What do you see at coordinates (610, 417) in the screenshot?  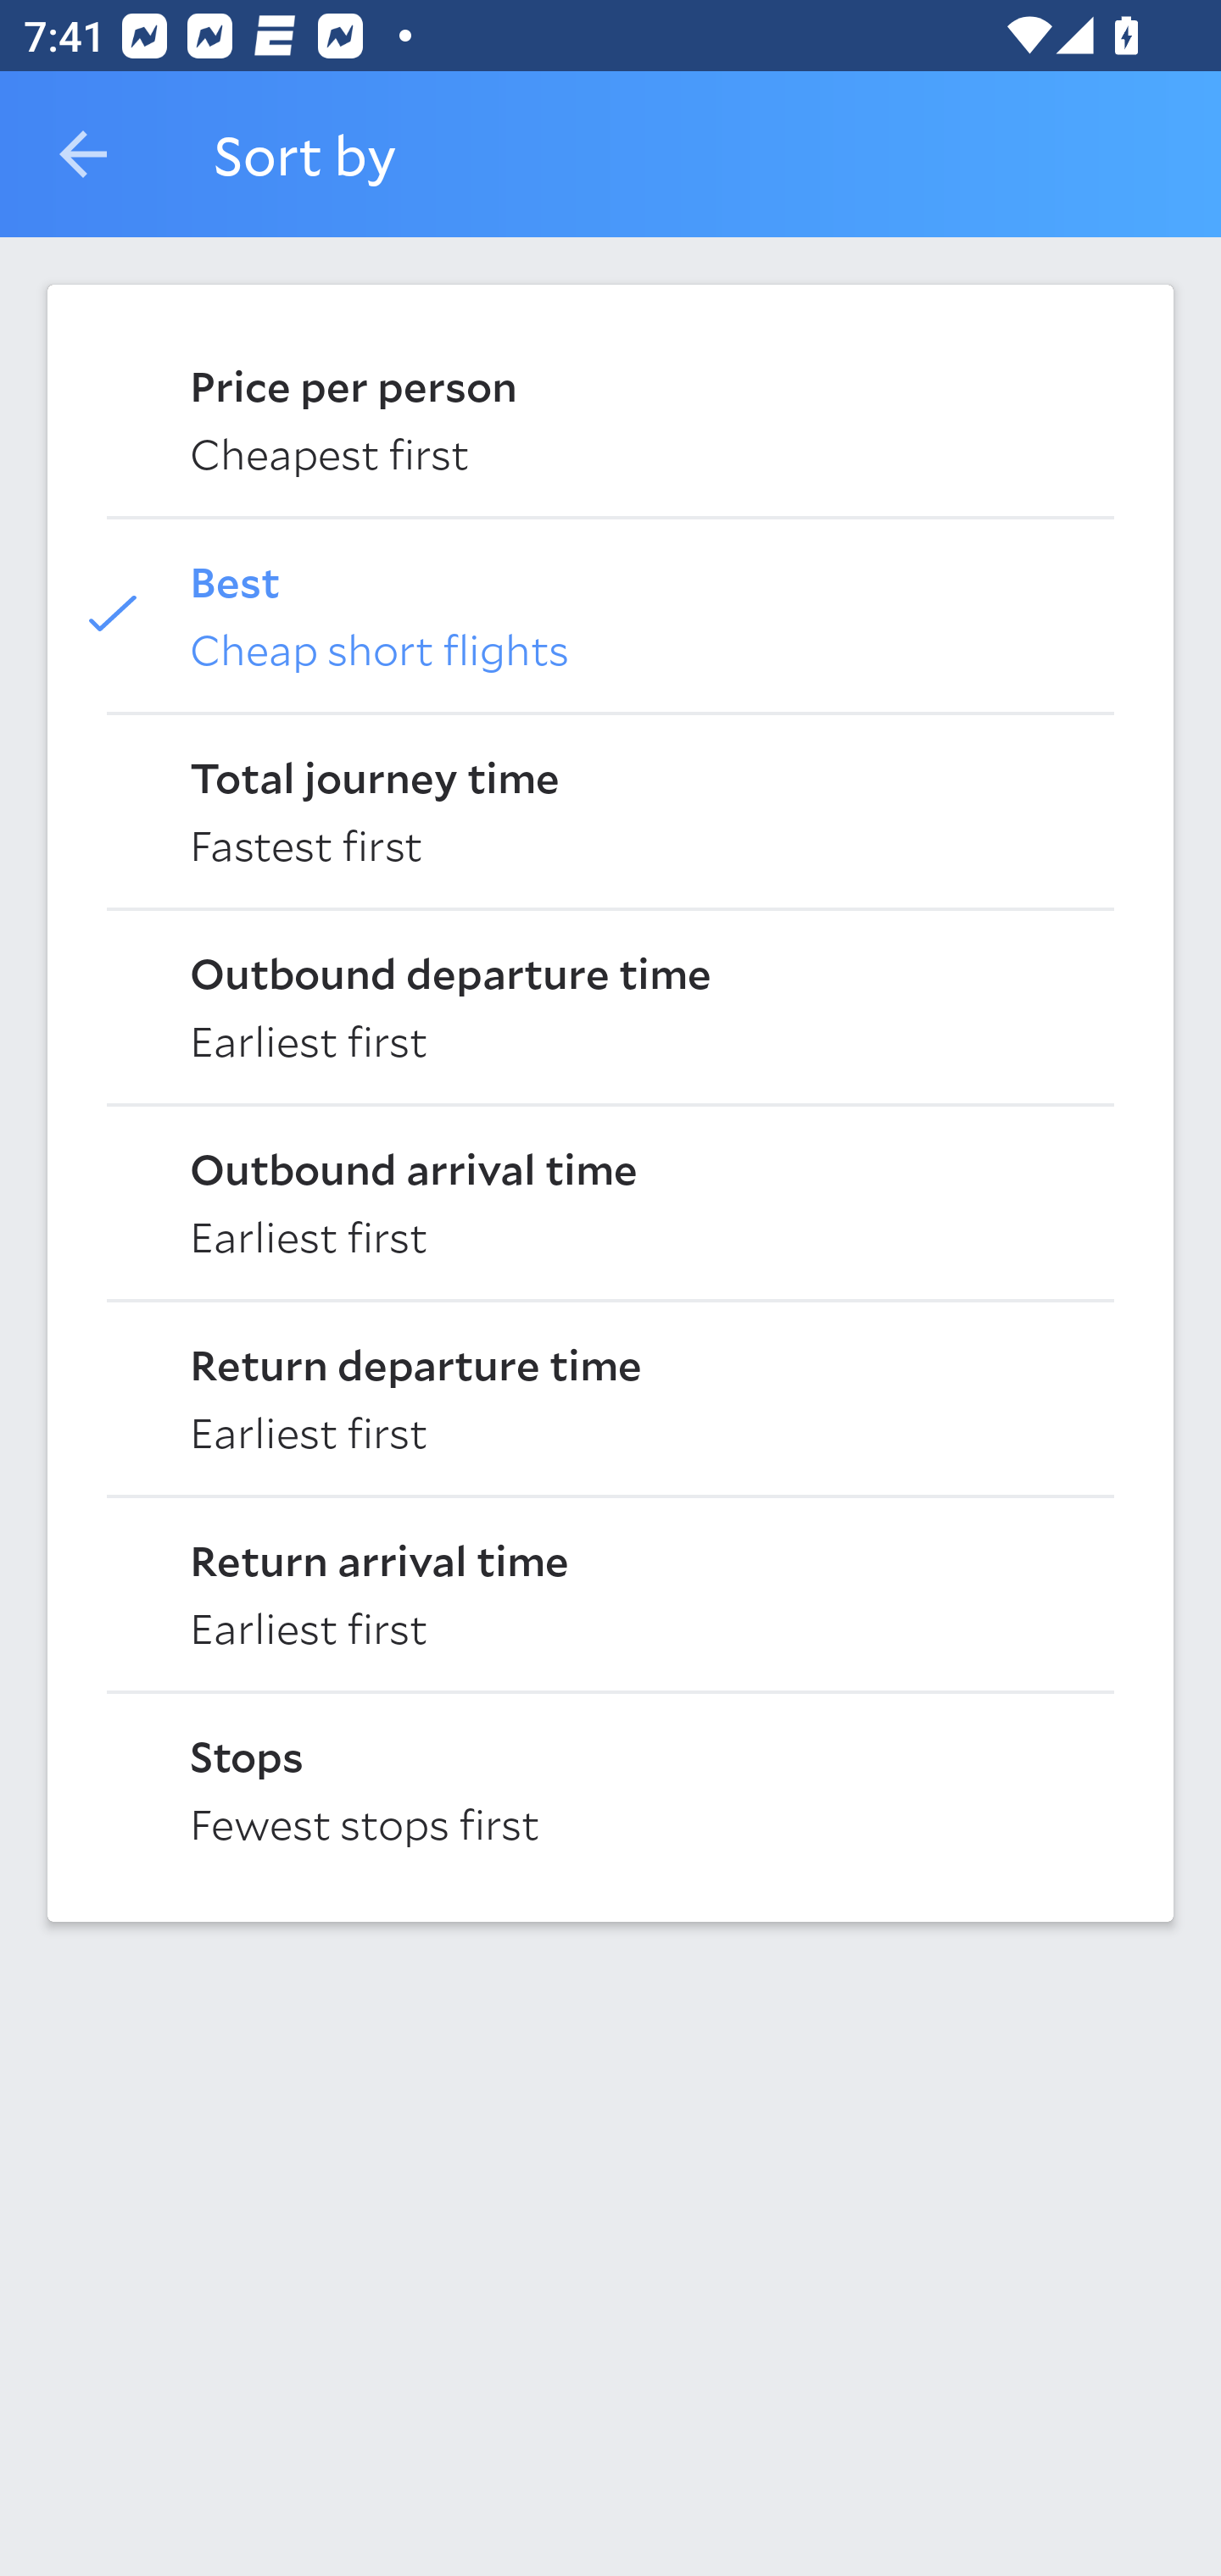 I see `Price per person Cheapest first` at bounding box center [610, 417].